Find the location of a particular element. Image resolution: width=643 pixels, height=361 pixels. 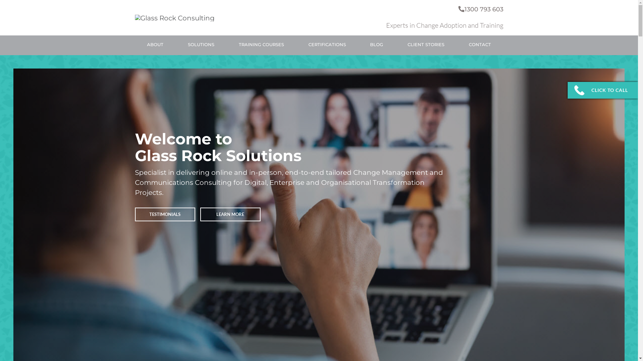

ABOUT is located at coordinates (155, 45).